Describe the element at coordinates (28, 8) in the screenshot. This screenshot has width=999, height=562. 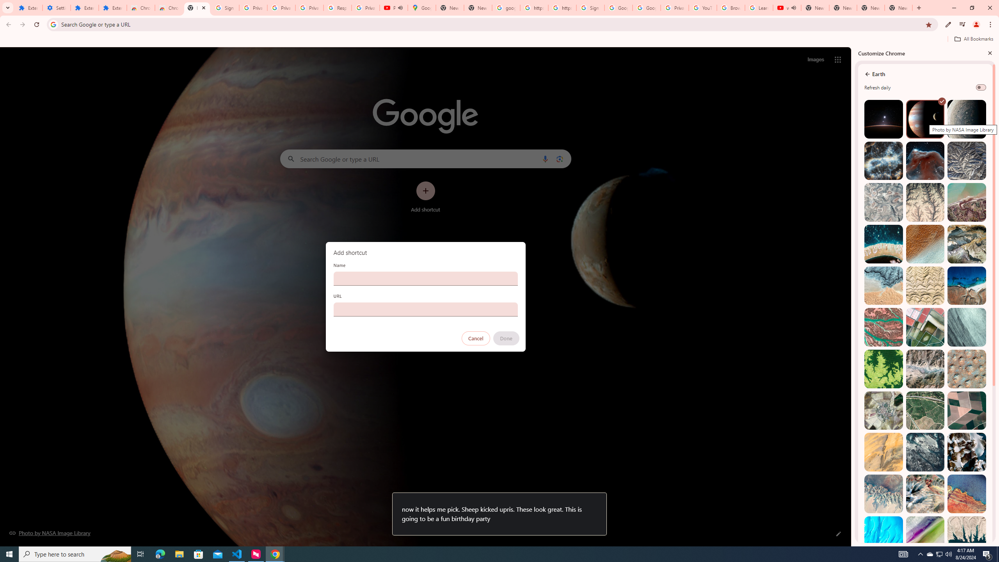
I see `Extensions` at that location.